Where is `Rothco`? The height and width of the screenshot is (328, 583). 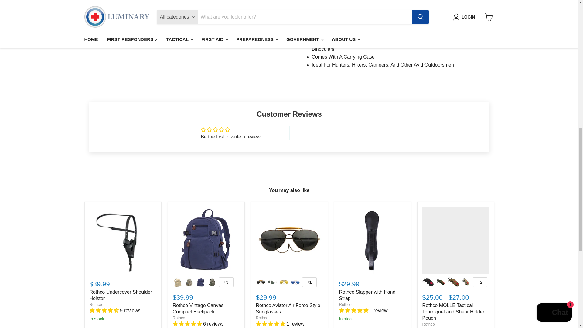 Rothco is located at coordinates (262, 318).